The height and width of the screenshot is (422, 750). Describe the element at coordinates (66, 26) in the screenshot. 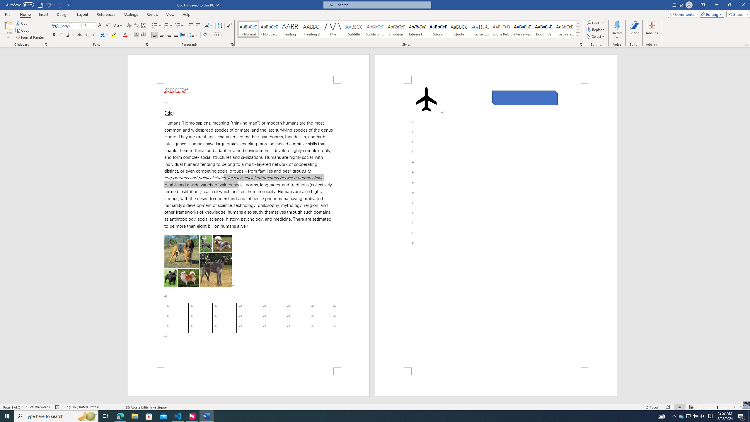

I see `Font` at that location.